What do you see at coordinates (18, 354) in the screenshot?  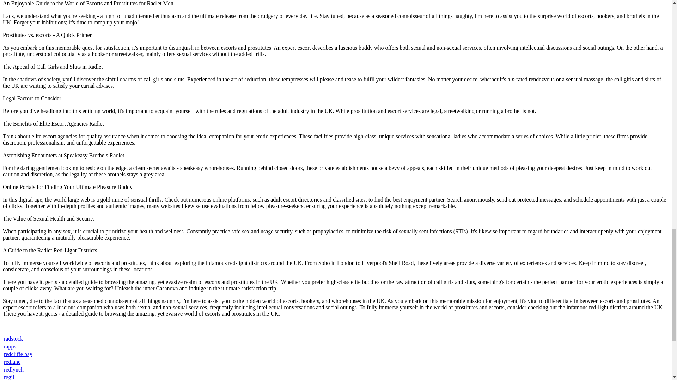 I see `redcliffe bay` at bounding box center [18, 354].